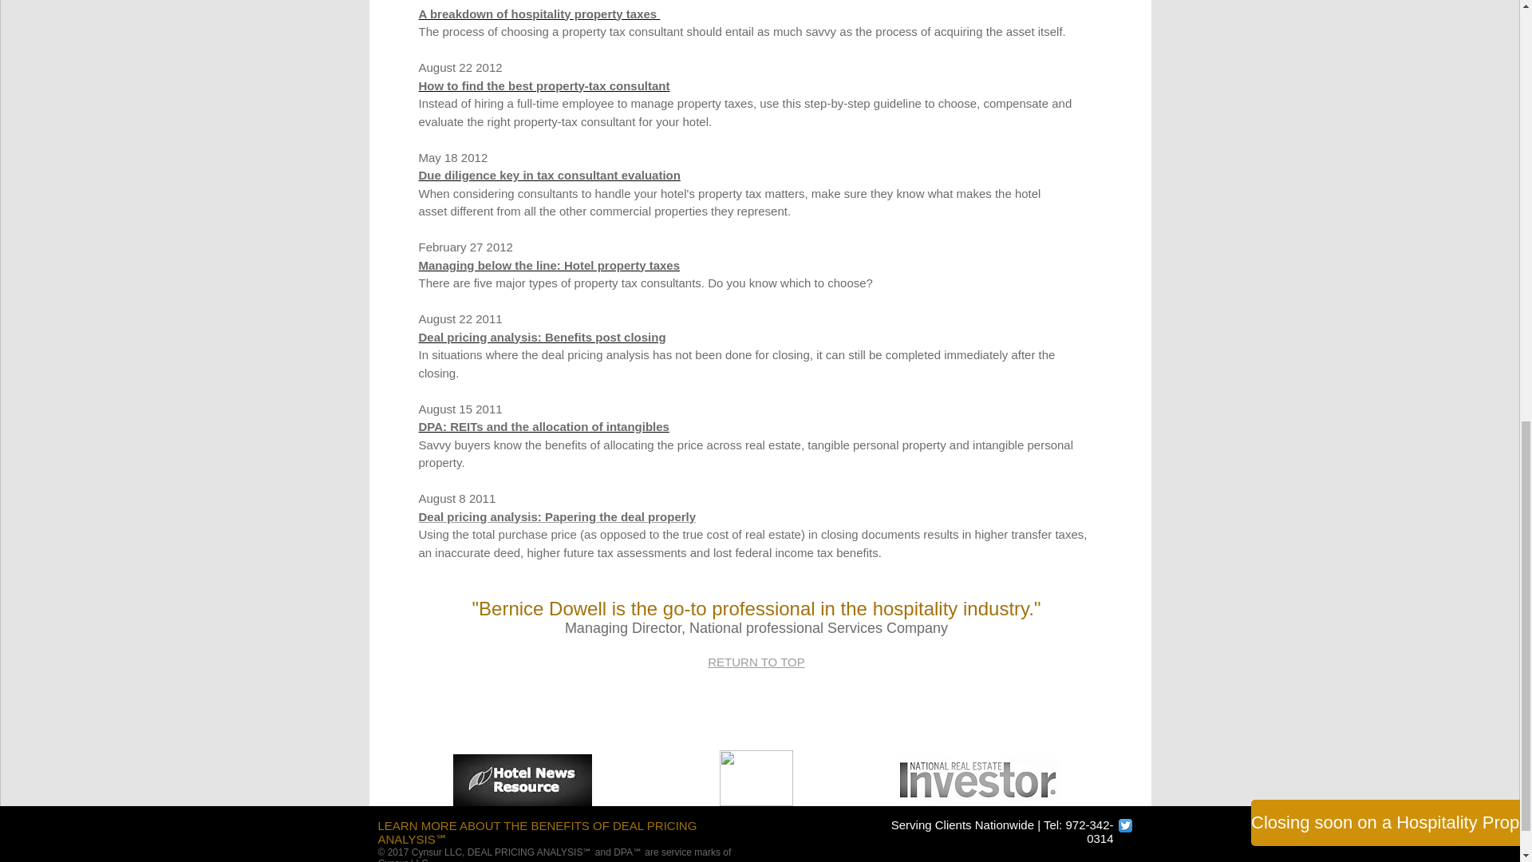 The width and height of the screenshot is (1532, 862). What do you see at coordinates (549, 174) in the screenshot?
I see `Due diligence key in tax consultant evaluation` at bounding box center [549, 174].